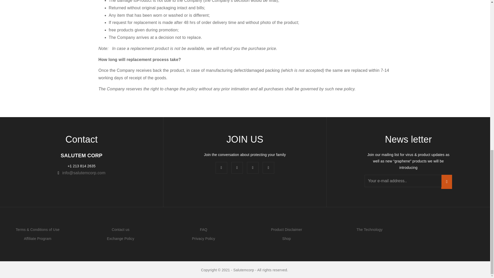 The width and height of the screenshot is (494, 278). What do you see at coordinates (38, 239) in the screenshot?
I see `Affiliate Program` at bounding box center [38, 239].